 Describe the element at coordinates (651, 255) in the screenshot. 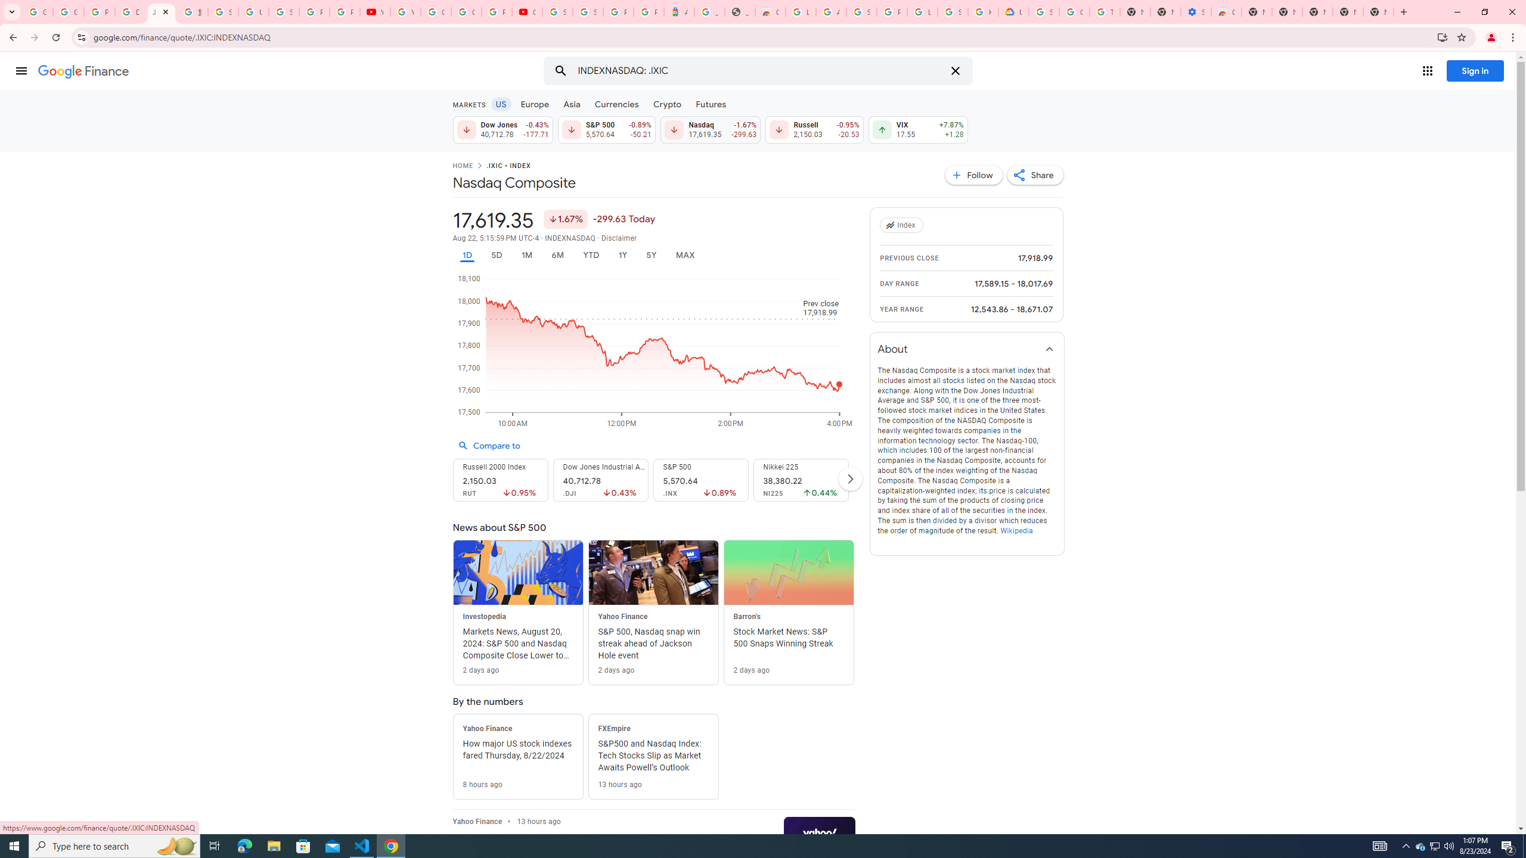

I see `5Y` at that location.